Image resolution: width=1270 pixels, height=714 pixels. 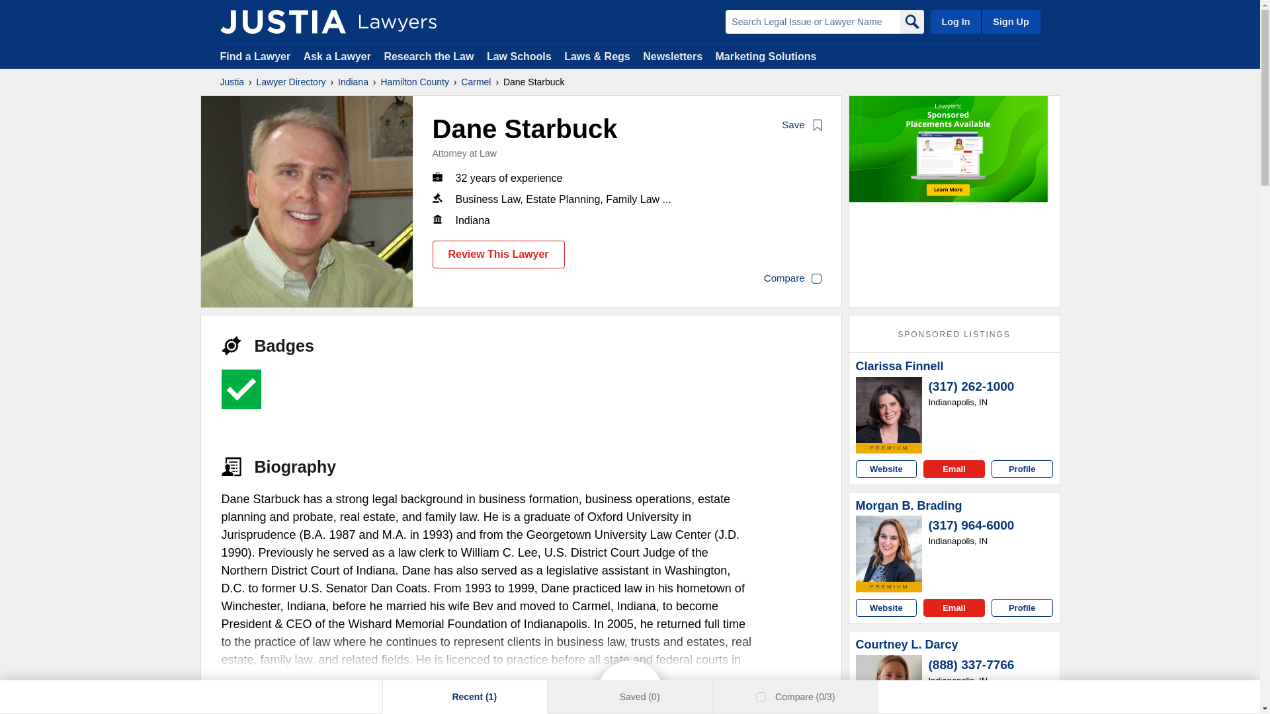 I want to click on Log In, so click(x=955, y=21).